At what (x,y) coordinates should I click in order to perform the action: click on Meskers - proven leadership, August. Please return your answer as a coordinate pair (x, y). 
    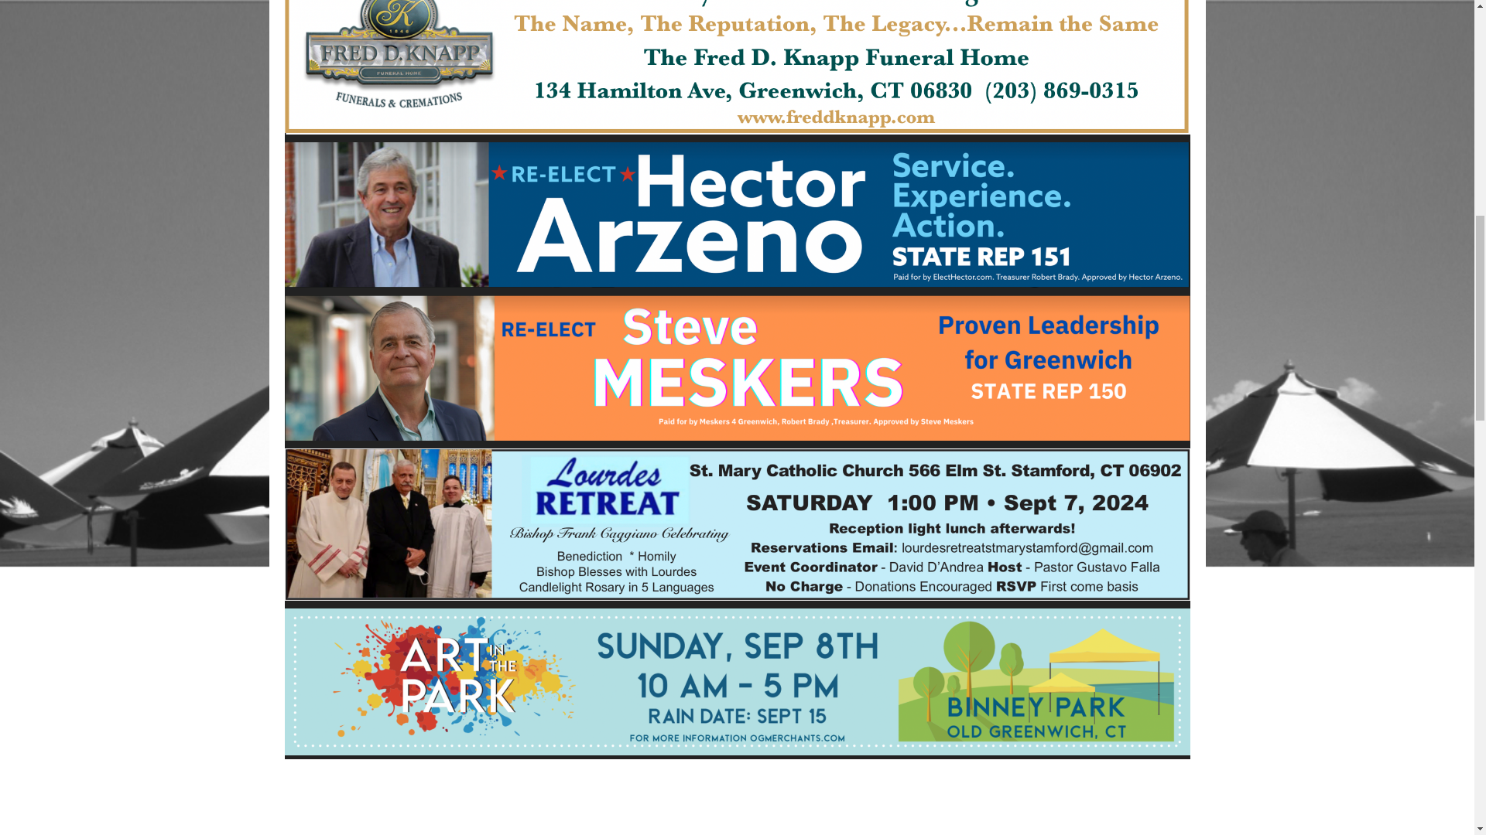
    Looking at the image, I should click on (737, 367).